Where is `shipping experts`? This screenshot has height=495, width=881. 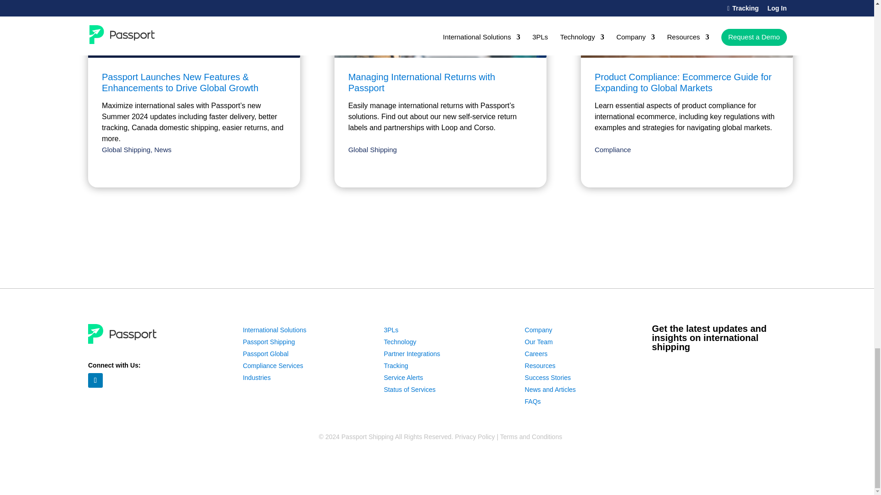
shipping experts is located at coordinates (292, 157).